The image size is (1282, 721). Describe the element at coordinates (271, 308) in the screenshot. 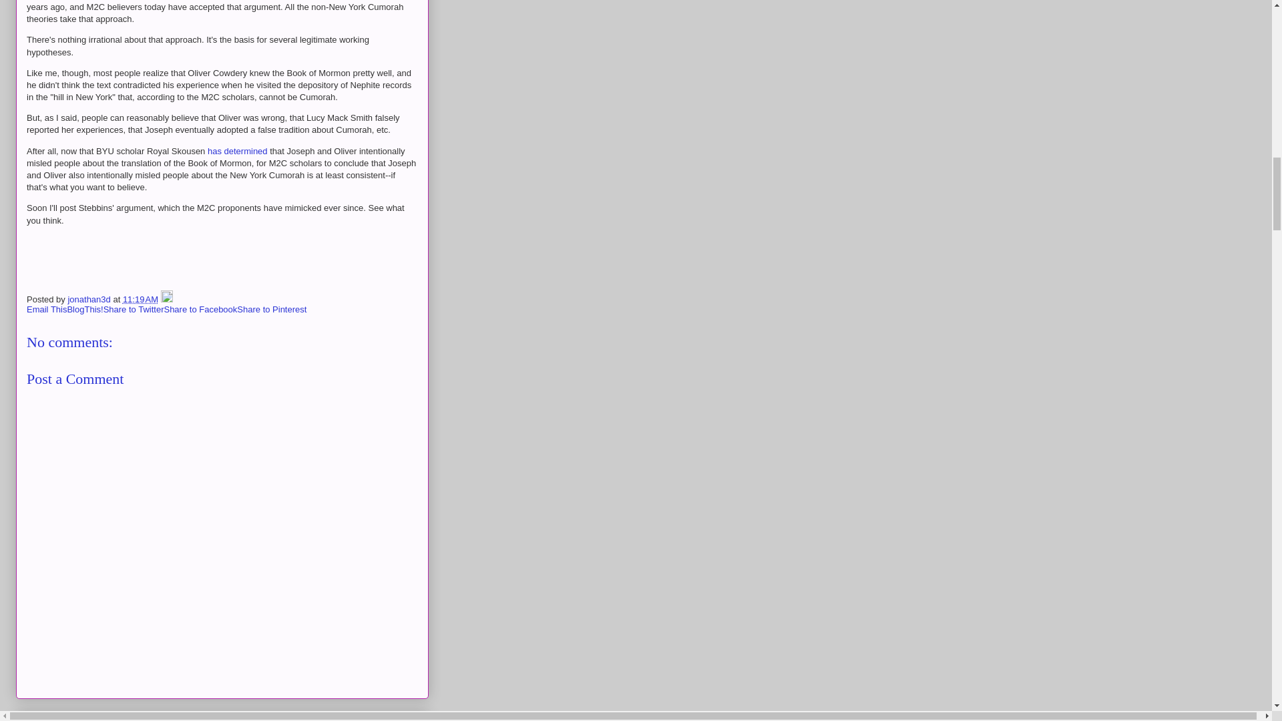

I see `Share to Pinterest` at that location.